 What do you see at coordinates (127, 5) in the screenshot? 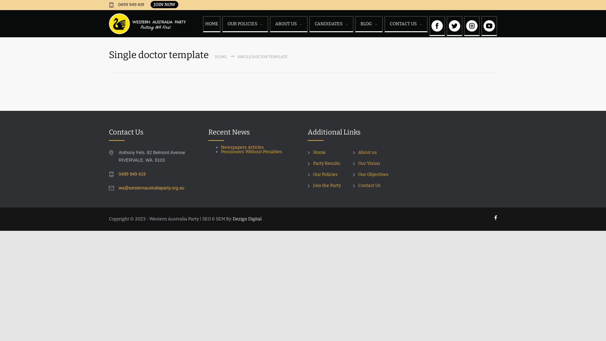
I see `0499 949 419` at bounding box center [127, 5].